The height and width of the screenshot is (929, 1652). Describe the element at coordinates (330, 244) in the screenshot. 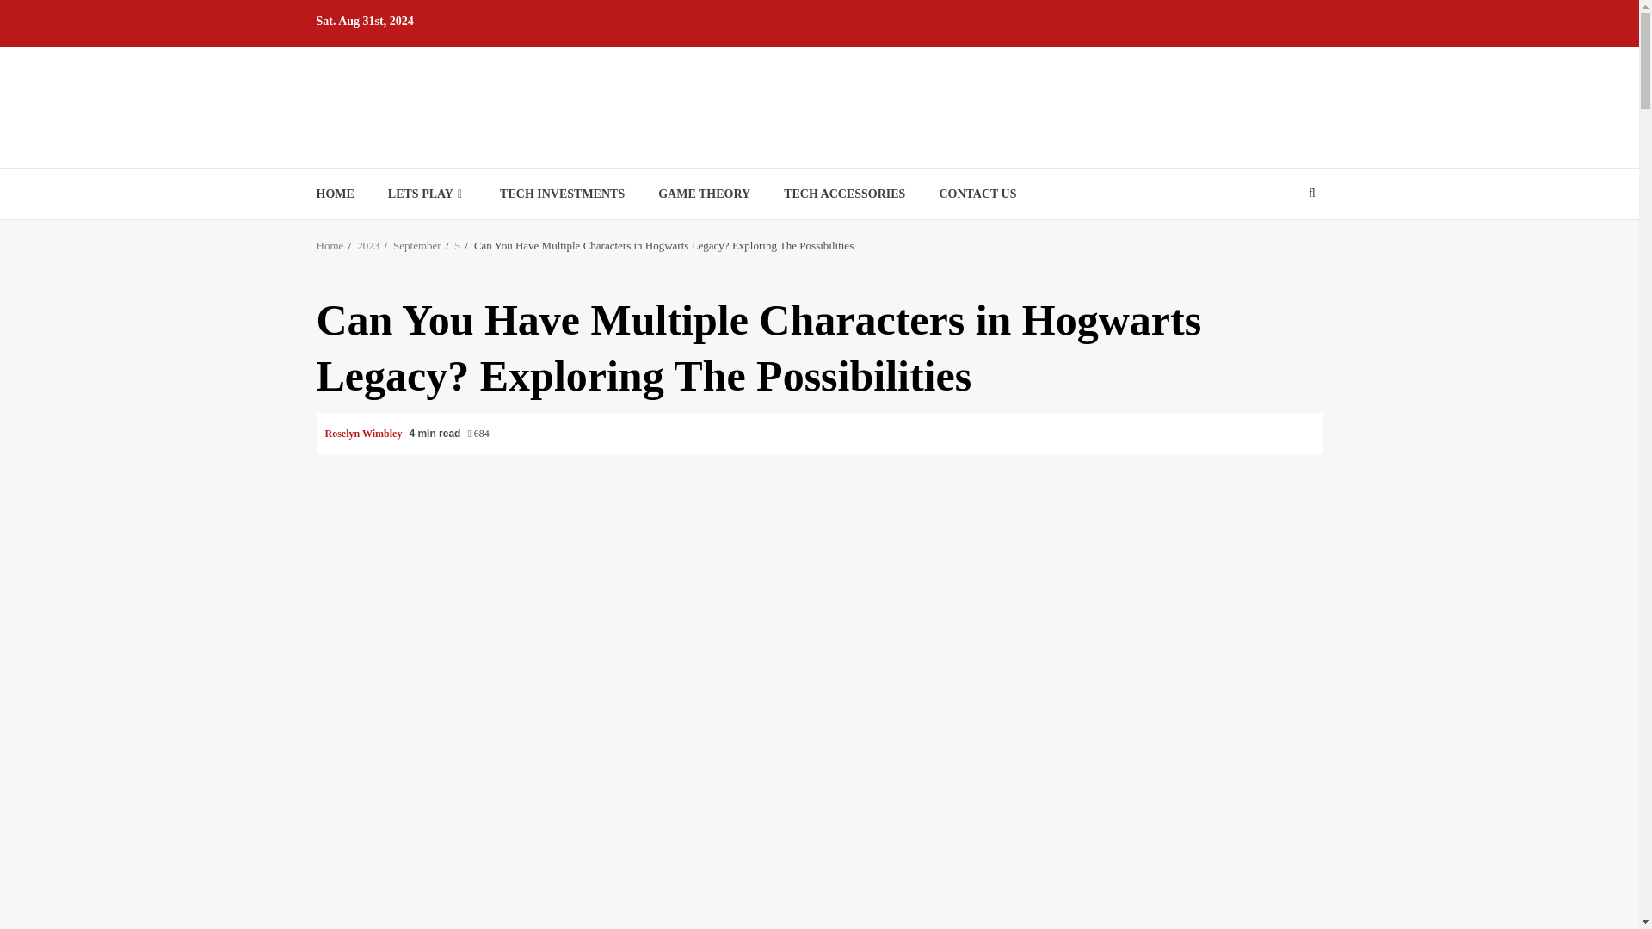

I see `Home` at that location.